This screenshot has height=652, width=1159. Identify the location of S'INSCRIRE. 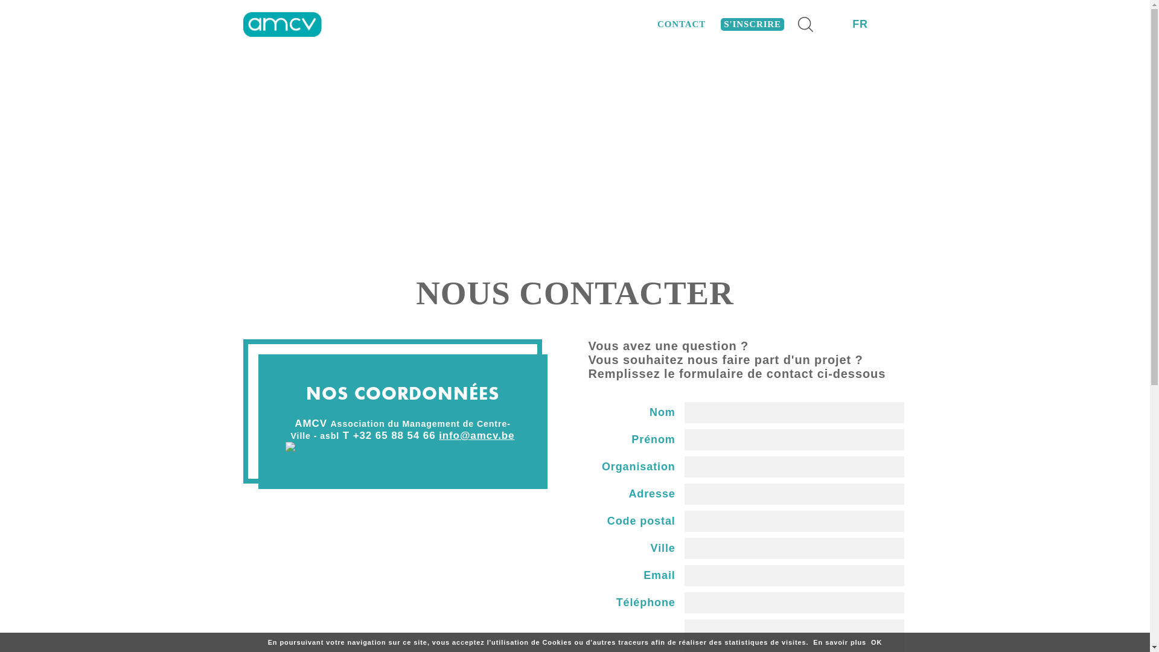
(752, 24).